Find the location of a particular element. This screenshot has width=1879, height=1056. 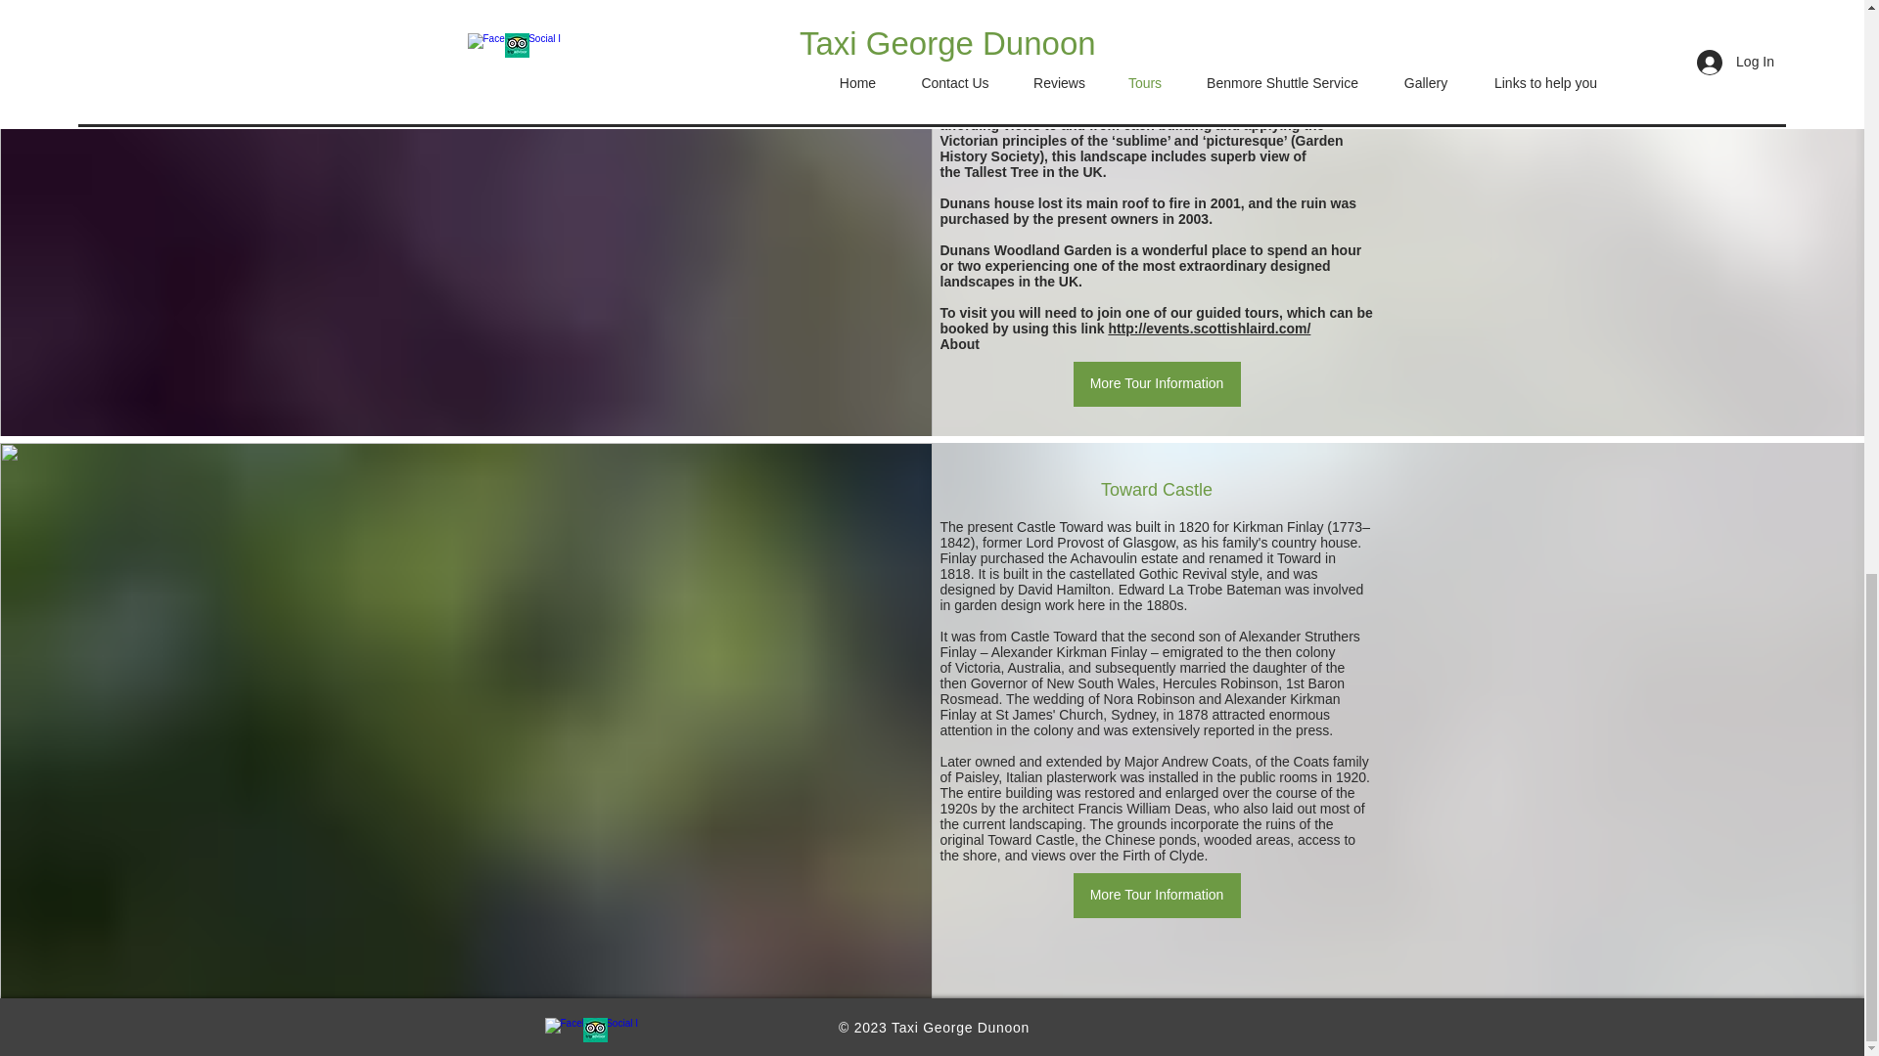

Lord Provost of Glasgow is located at coordinates (1100, 542).